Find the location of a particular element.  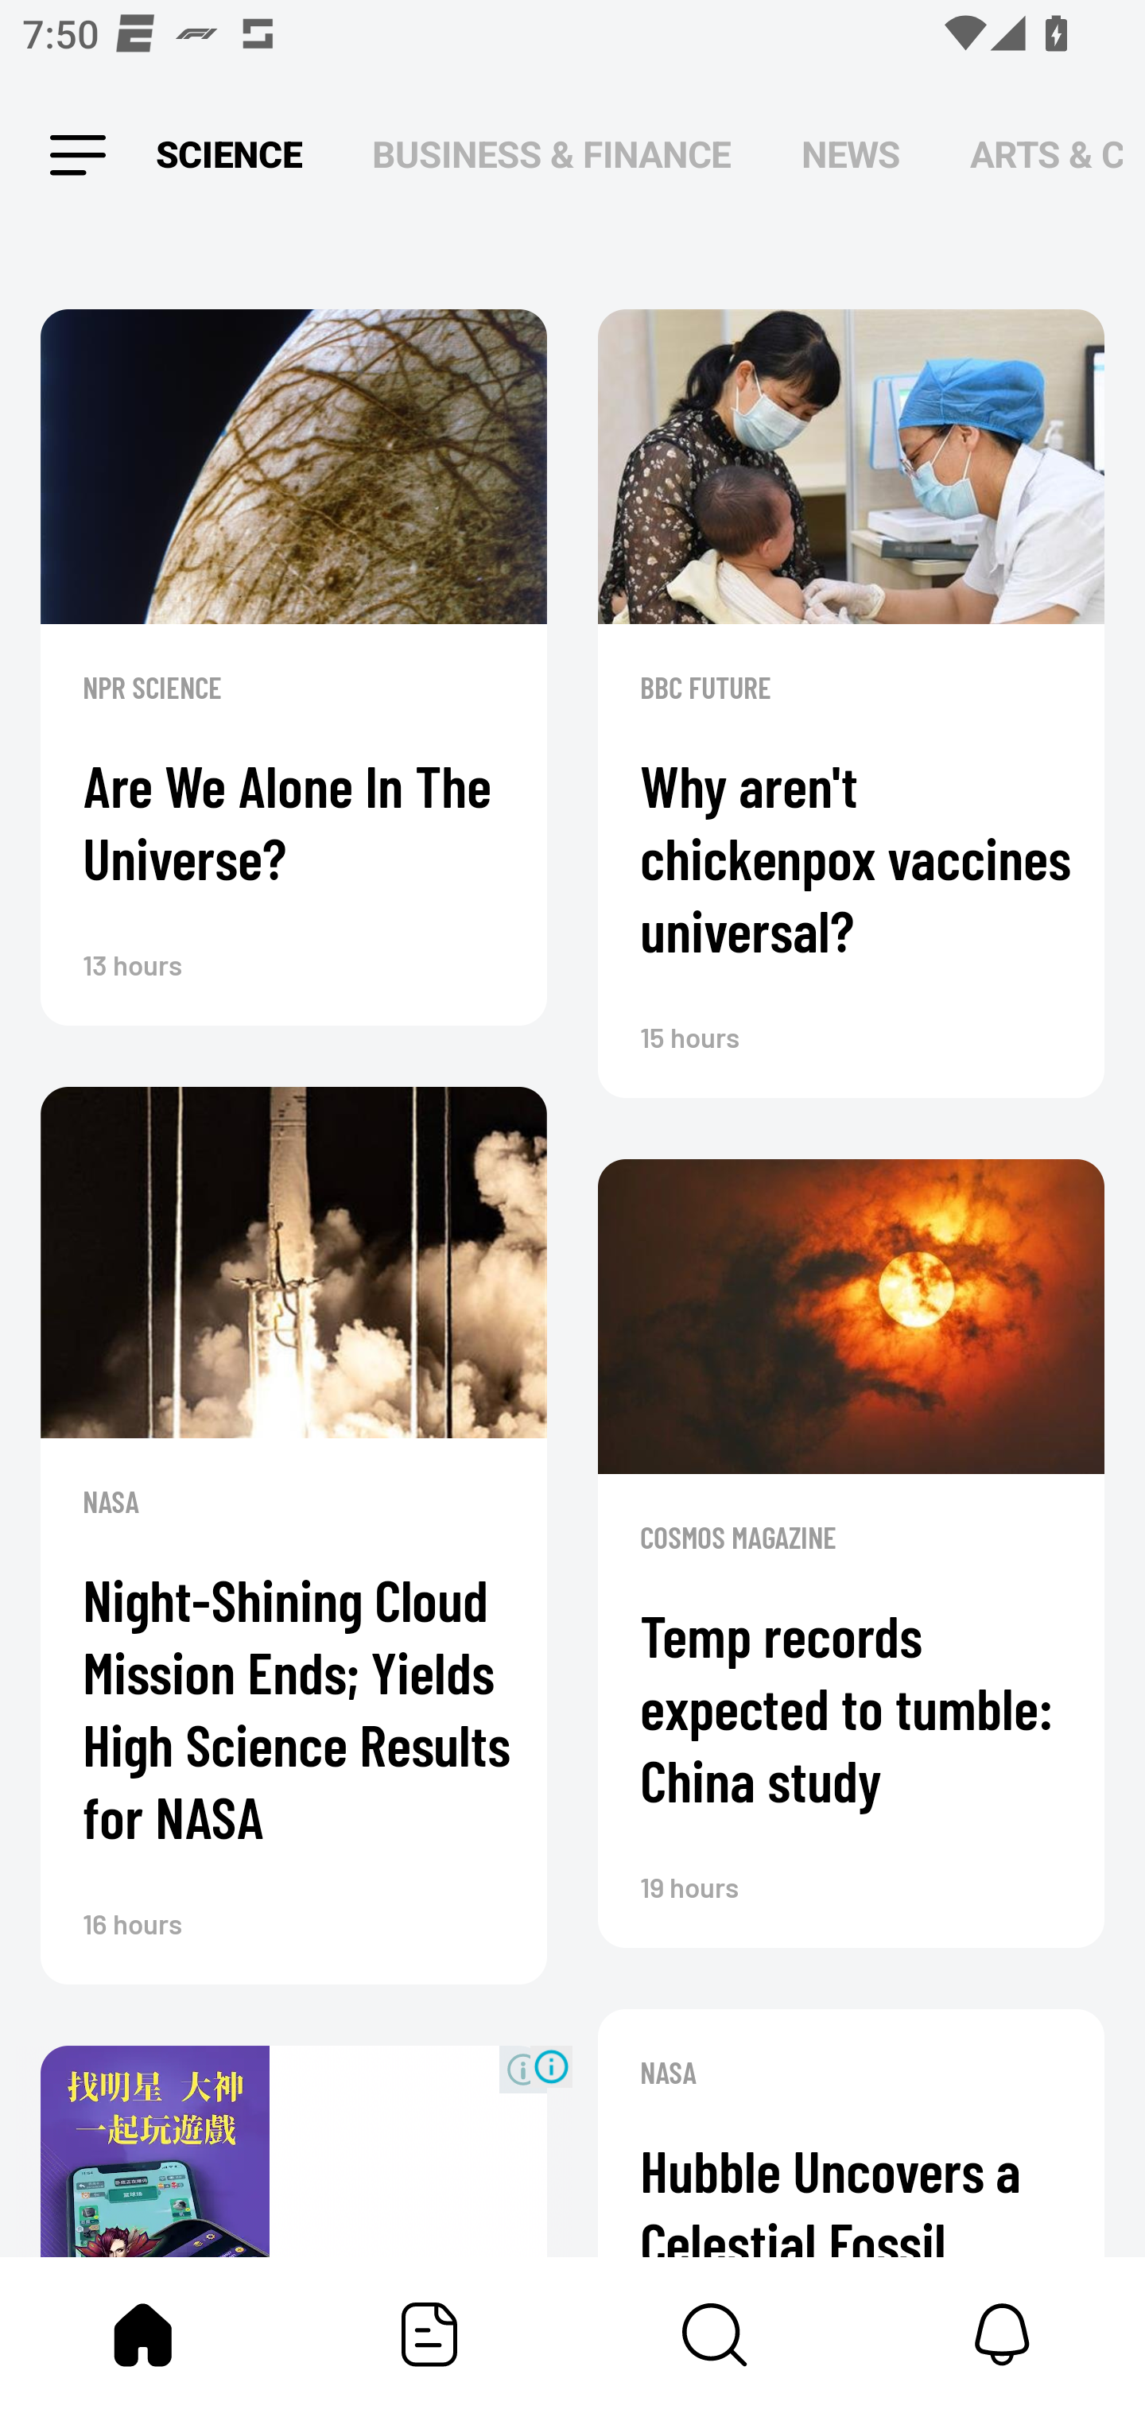

Ad Choices Icon is located at coordinates (551, 2066).